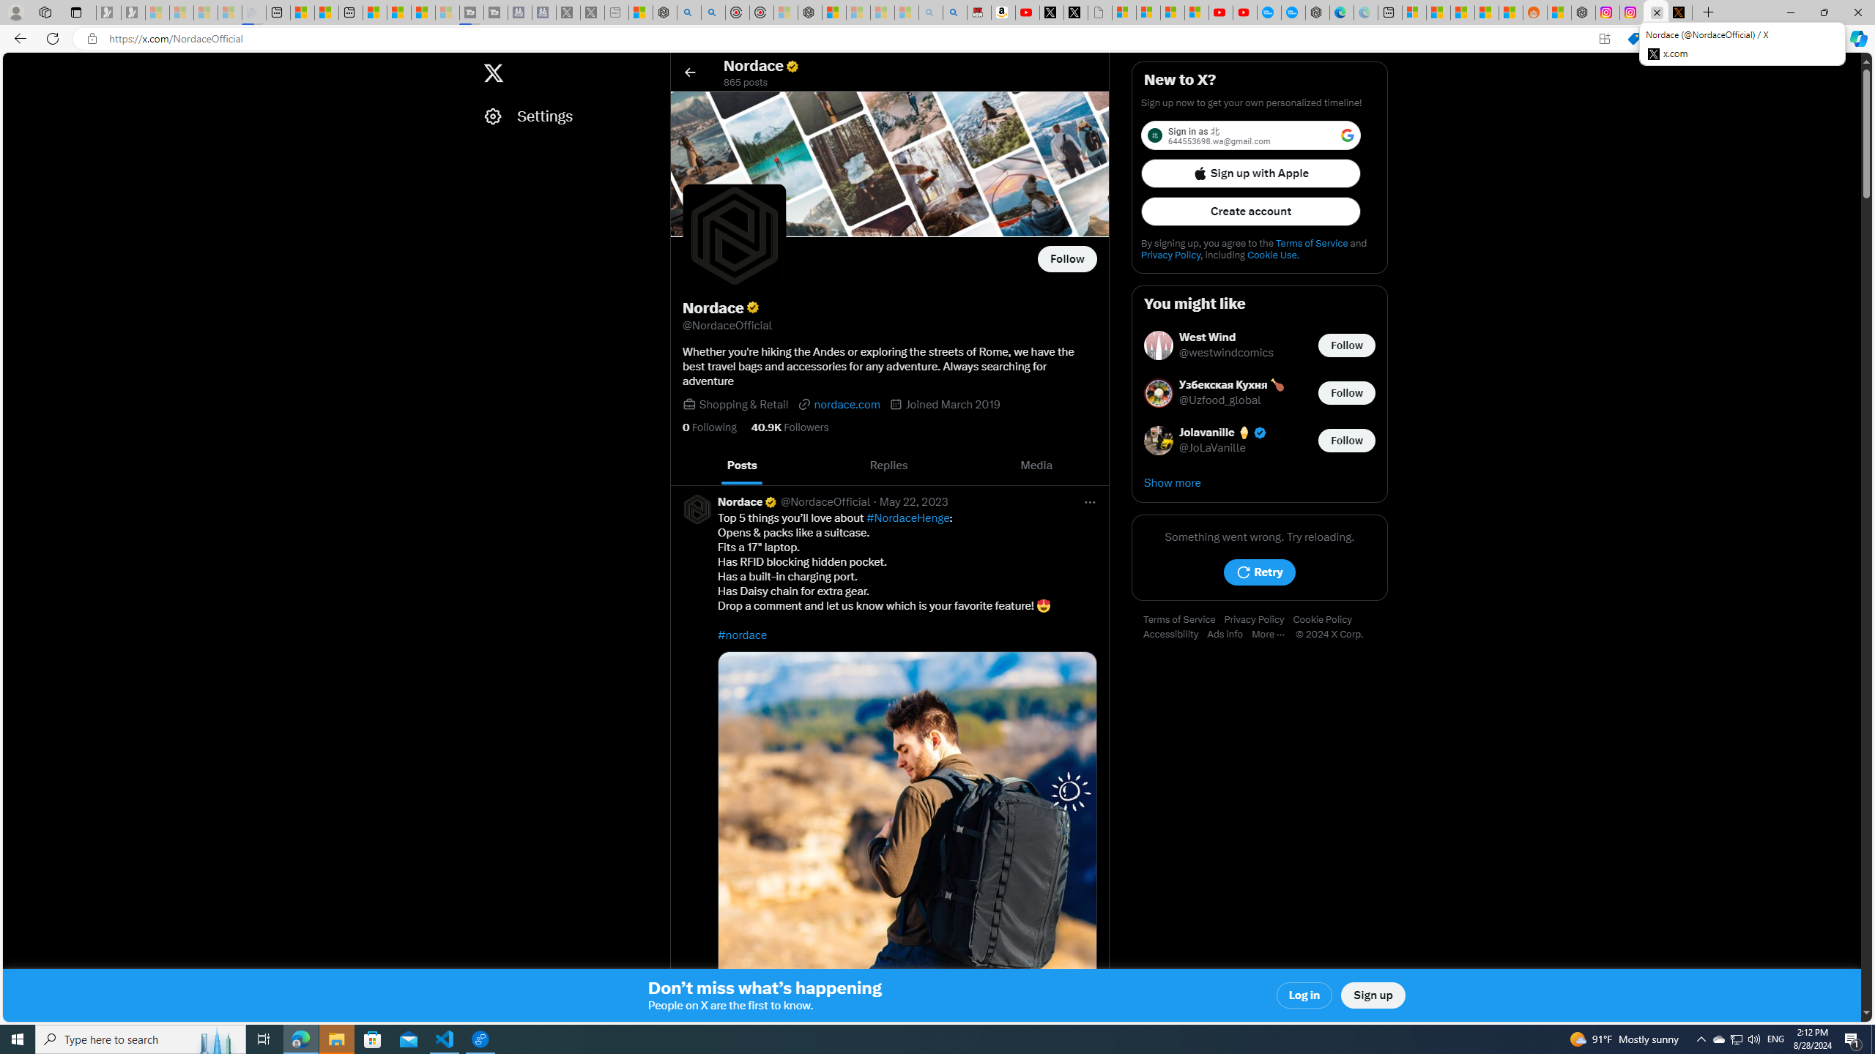 The image size is (1875, 1054). Describe the element at coordinates (1230, 635) in the screenshot. I see `Ads info` at that location.